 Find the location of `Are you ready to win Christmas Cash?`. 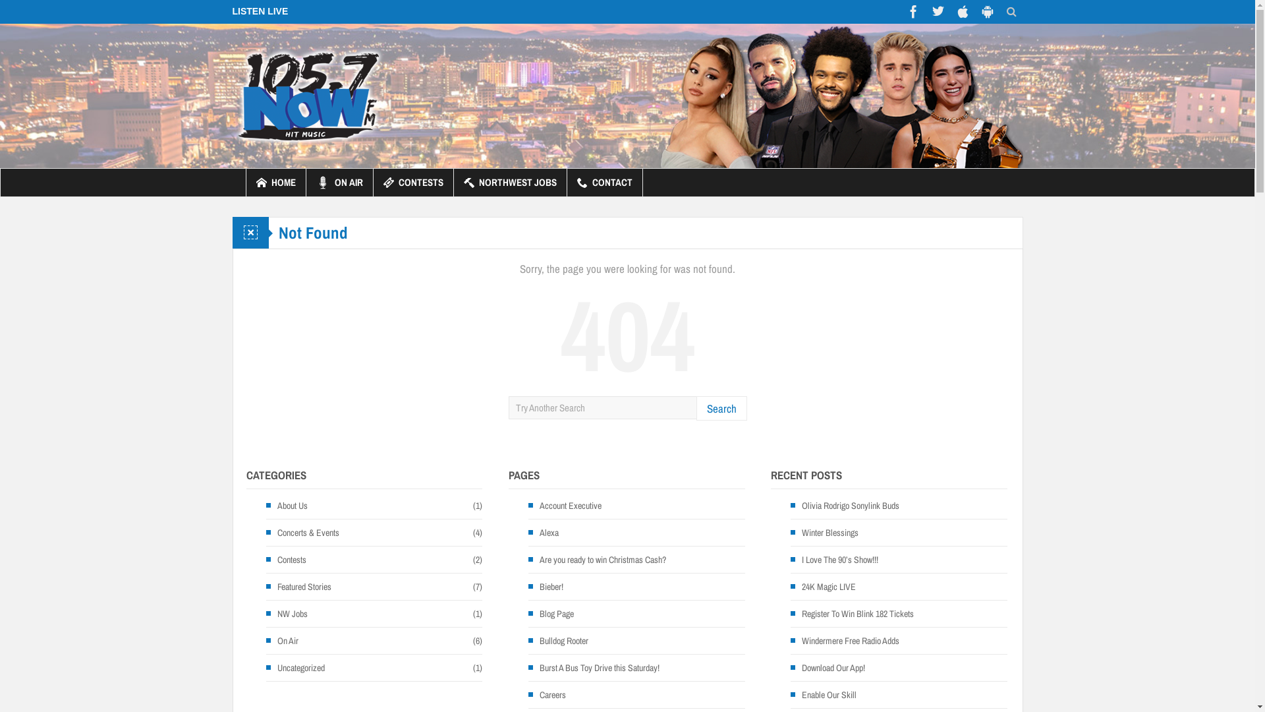

Are you ready to win Christmas Cash? is located at coordinates (597, 560).